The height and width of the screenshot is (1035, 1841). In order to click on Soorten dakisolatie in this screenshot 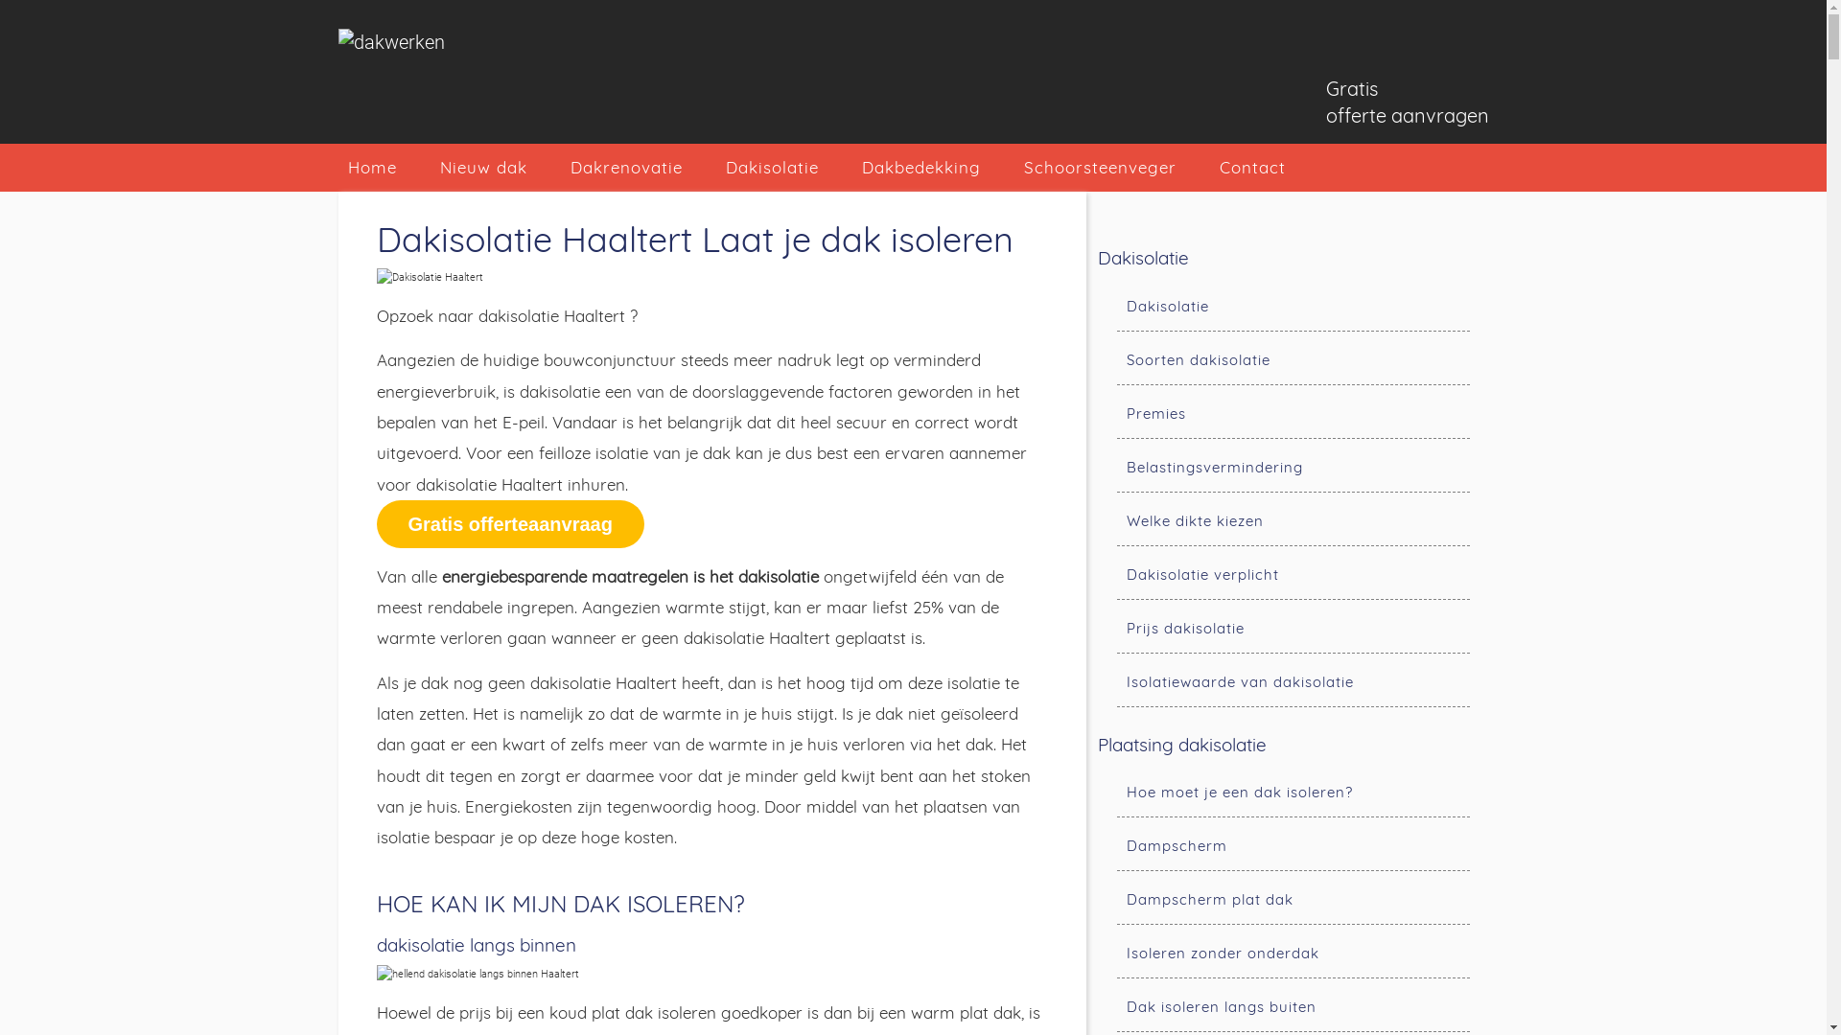, I will do `click(1281, 360)`.